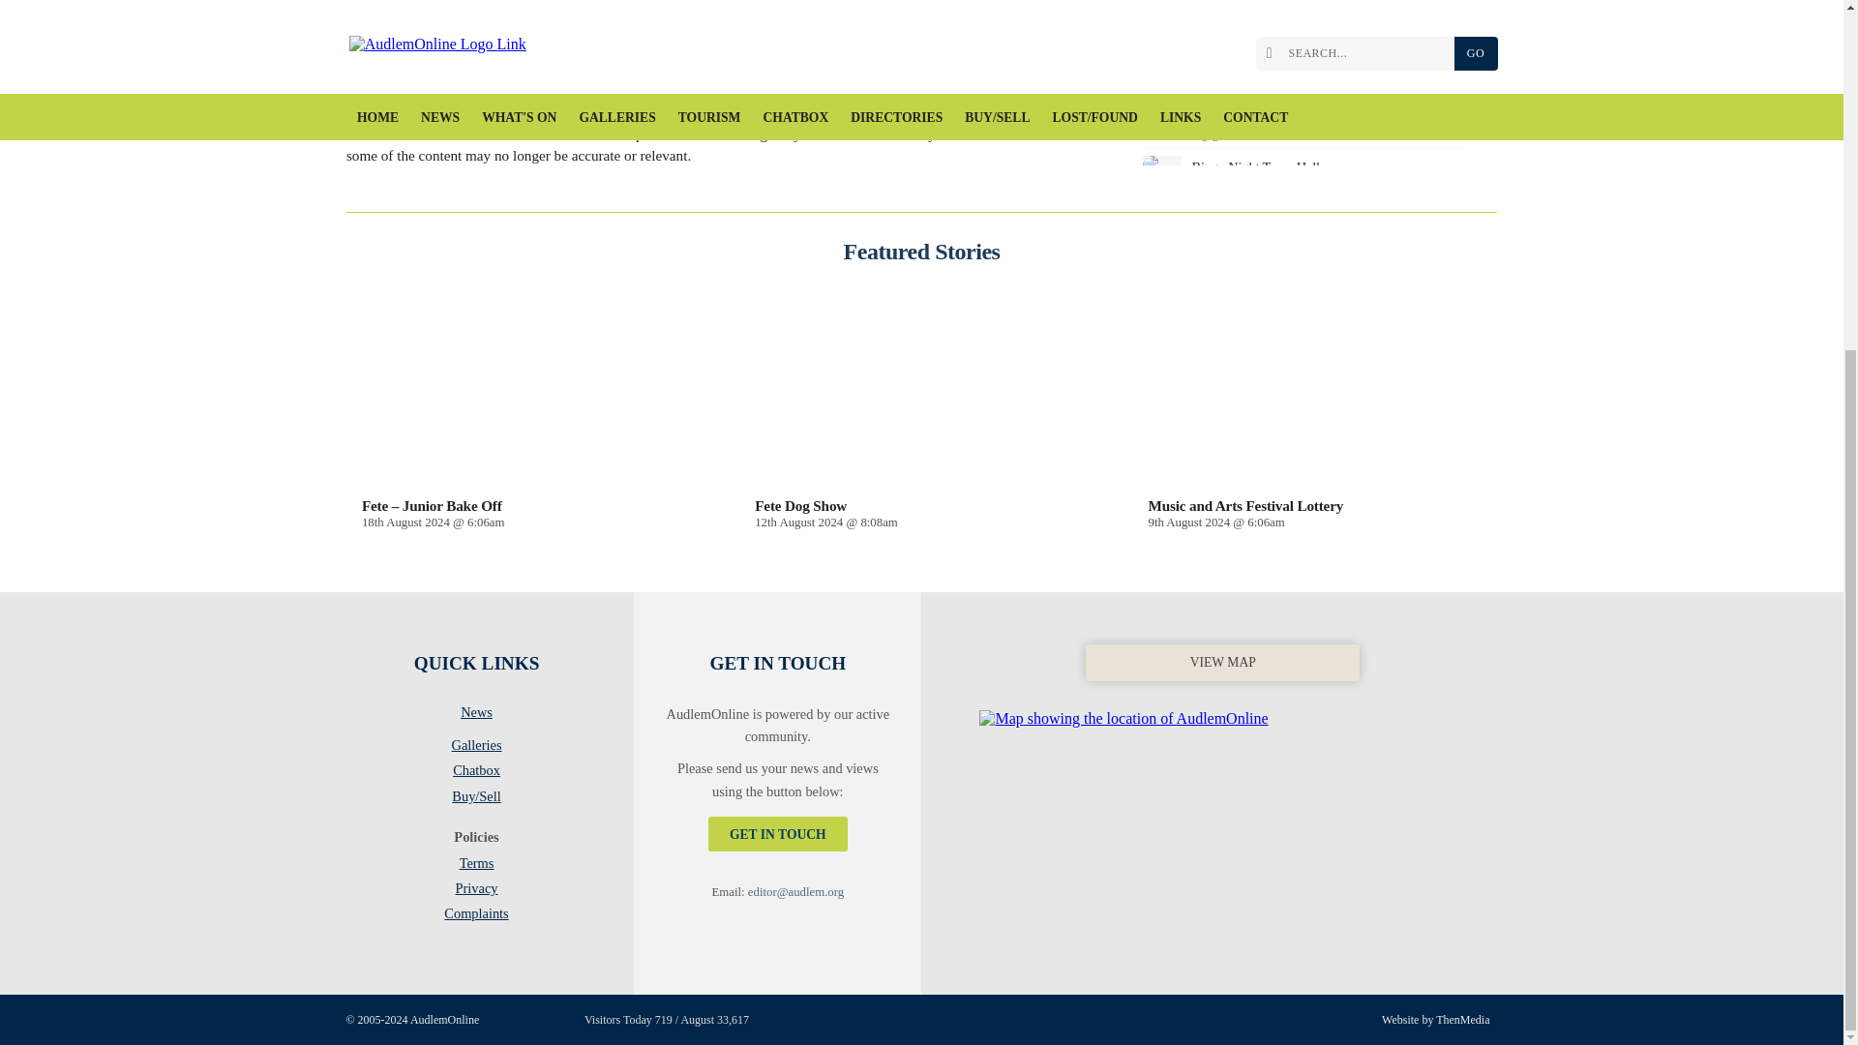  Describe the element at coordinates (476, 892) in the screenshot. I see `Privacy` at that location.